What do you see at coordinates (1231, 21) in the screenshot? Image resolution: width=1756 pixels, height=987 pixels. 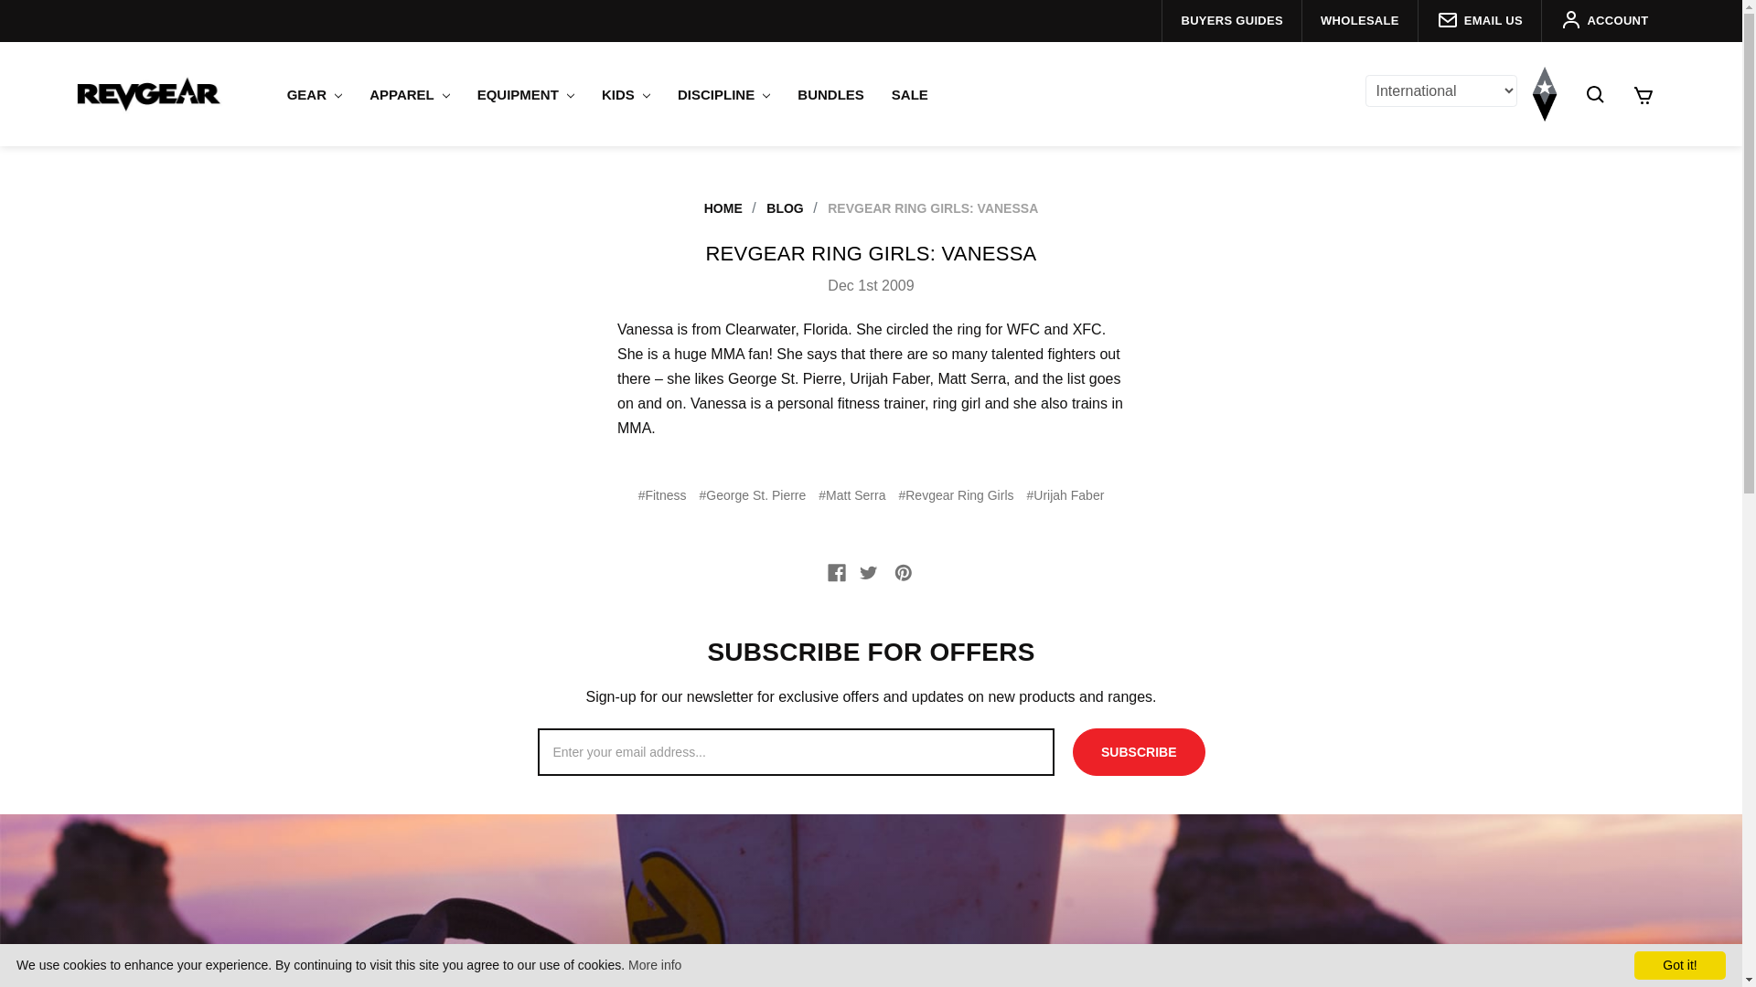 I see `BUYERS GUIDES` at bounding box center [1231, 21].